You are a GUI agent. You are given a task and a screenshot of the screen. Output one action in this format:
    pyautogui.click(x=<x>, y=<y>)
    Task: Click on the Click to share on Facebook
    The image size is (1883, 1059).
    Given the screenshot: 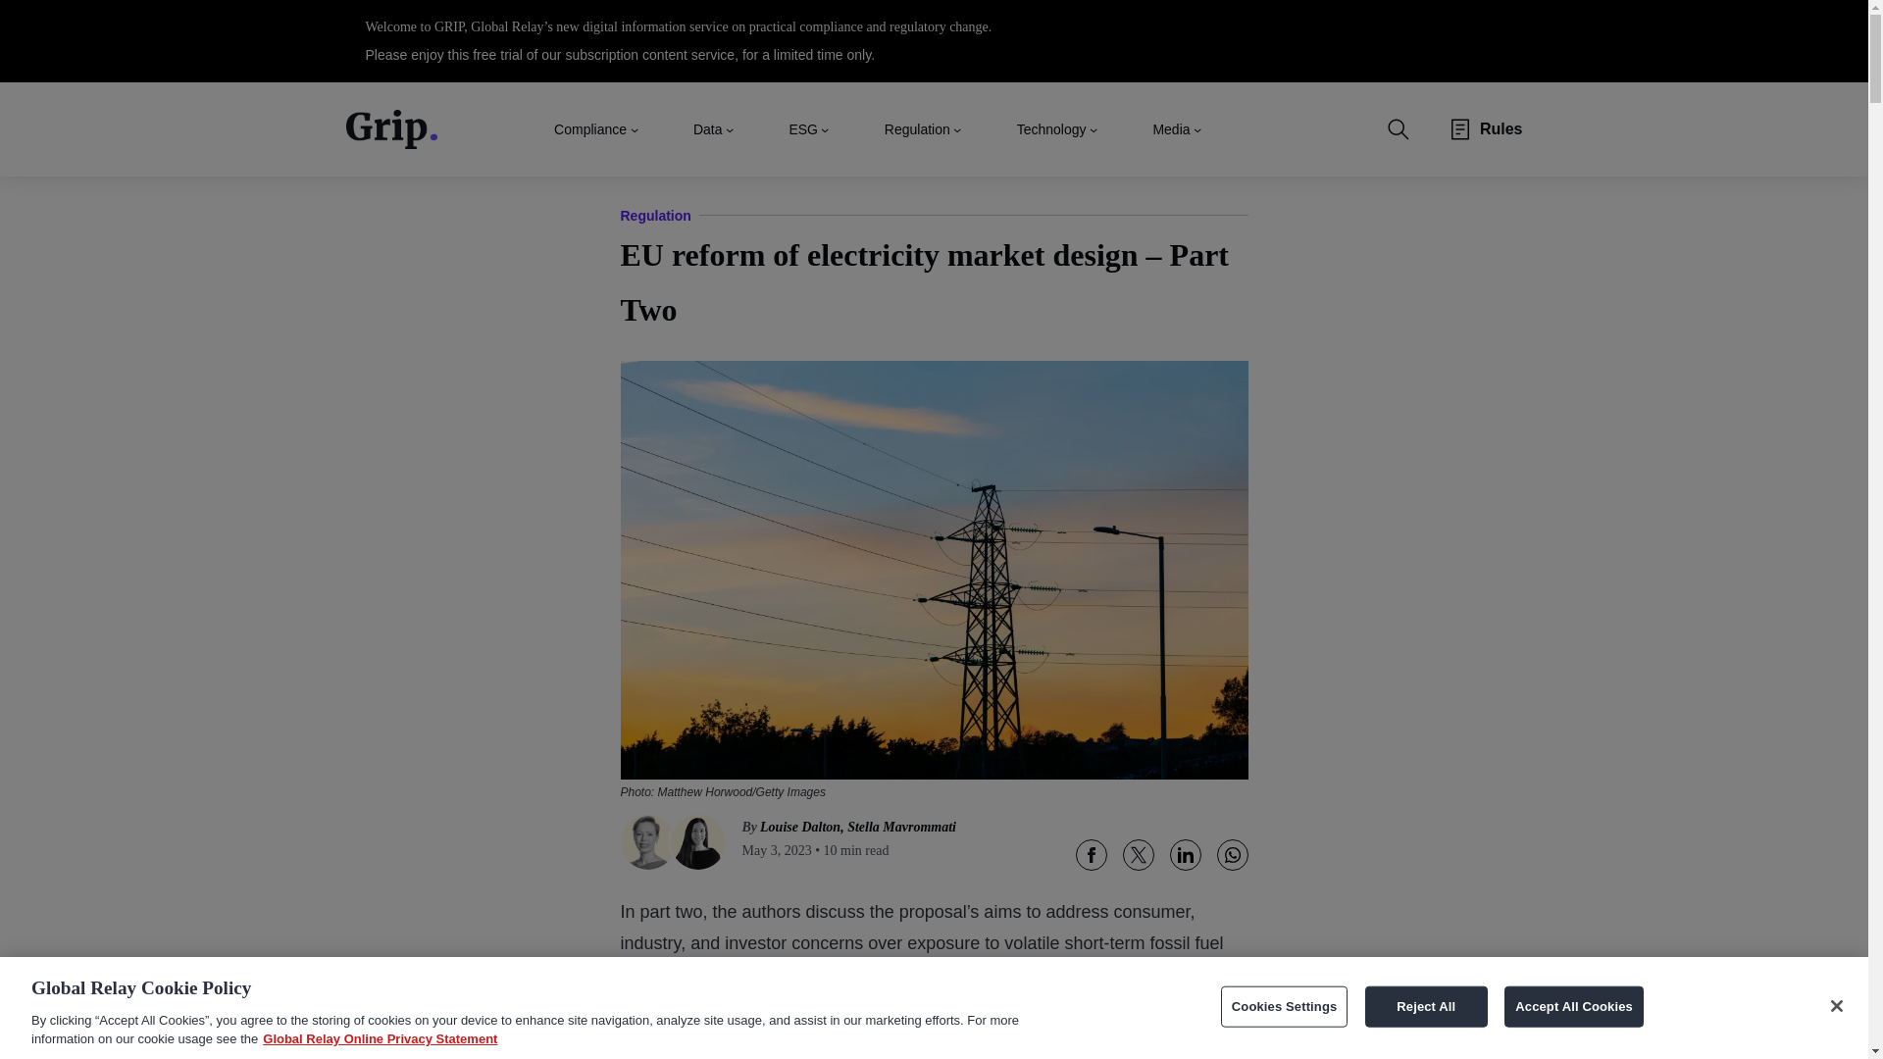 What is the action you would take?
    pyautogui.click(x=1091, y=855)
    